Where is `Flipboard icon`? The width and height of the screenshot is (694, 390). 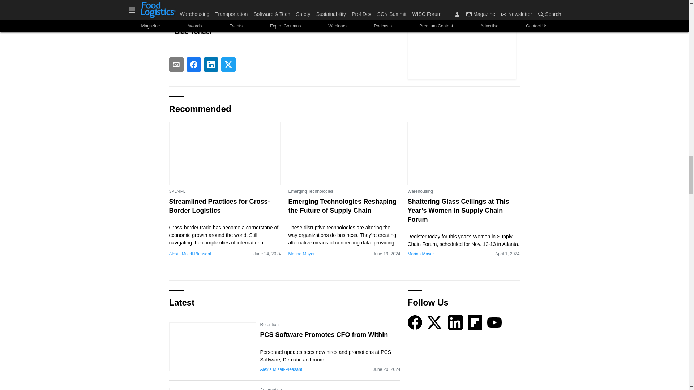 Flipboard icon is located at coordinates (475, 322).